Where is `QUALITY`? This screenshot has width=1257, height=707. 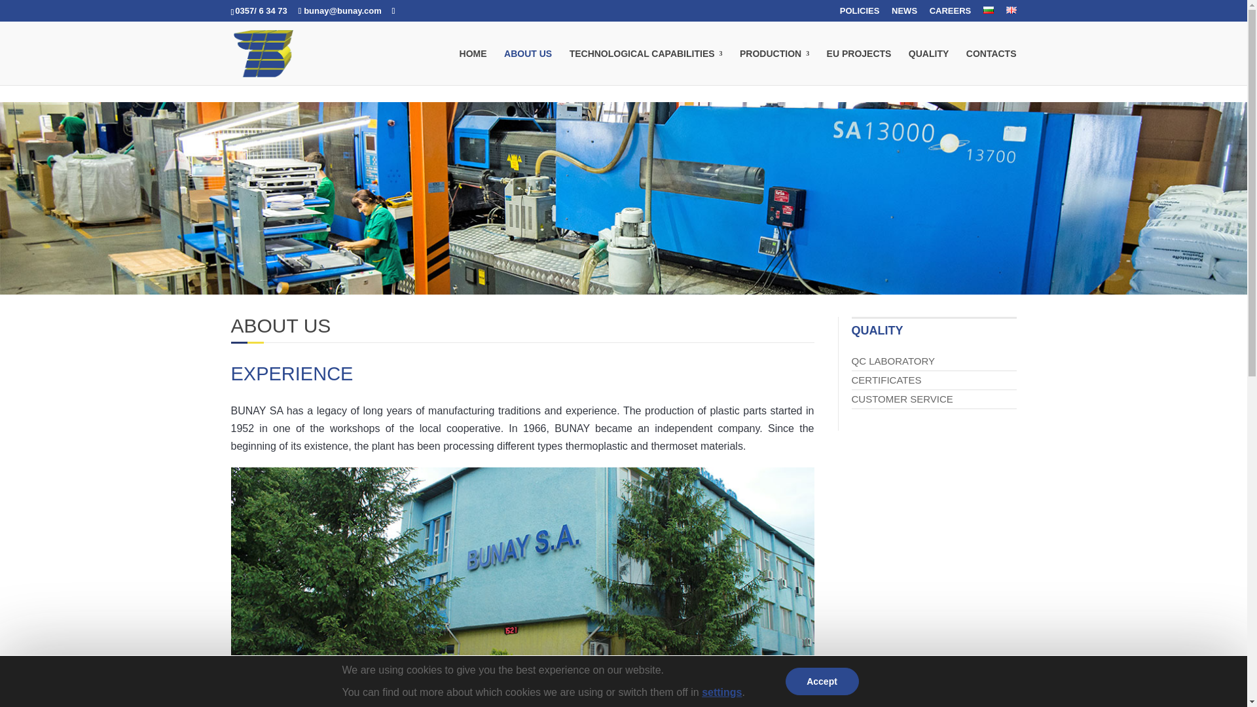 QUALITY is located at coordinates (928, 66).